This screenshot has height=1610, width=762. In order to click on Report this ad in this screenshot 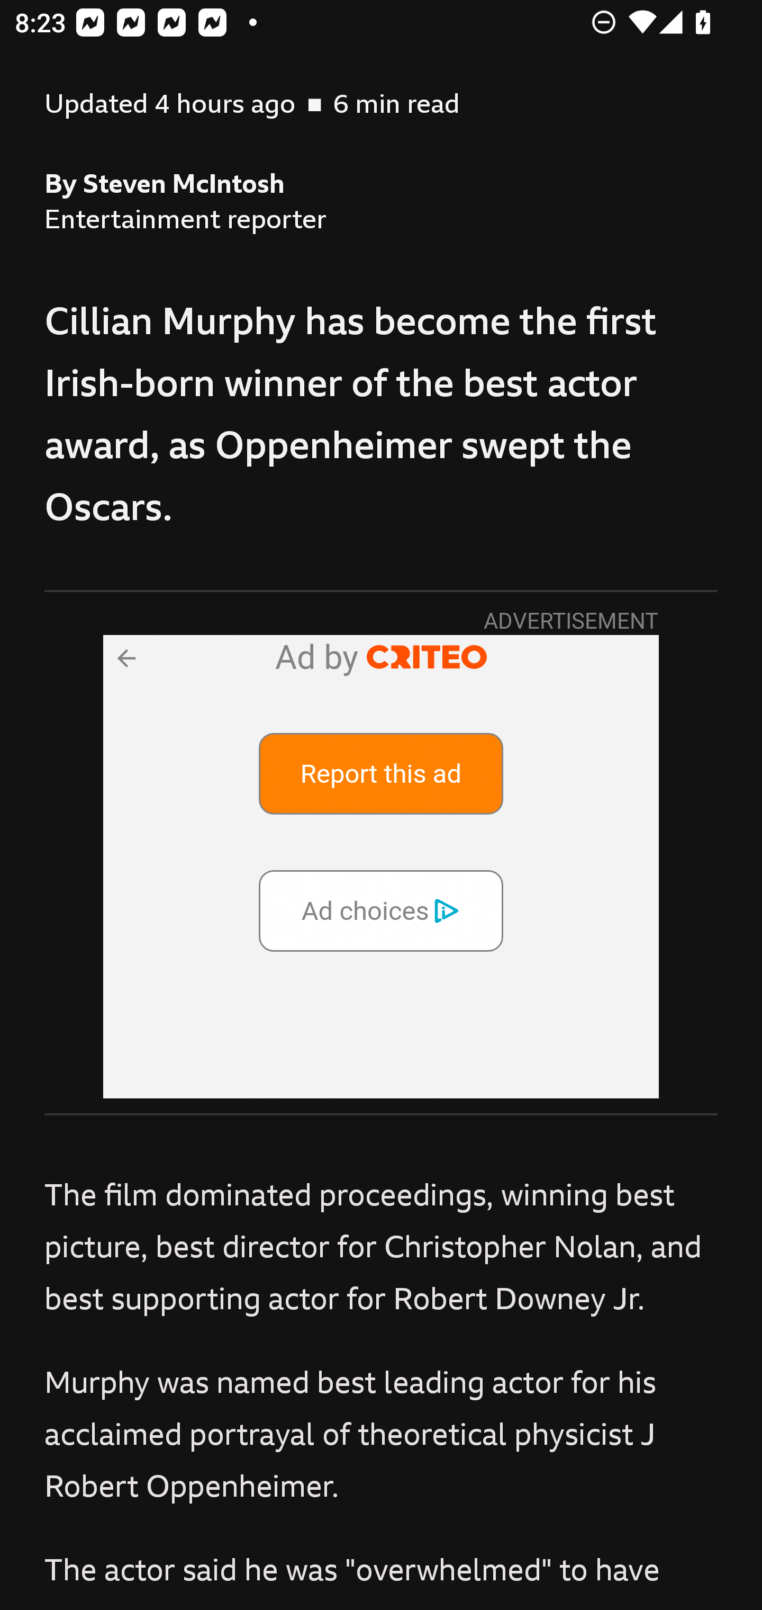, I will do `click(382, 773)`.